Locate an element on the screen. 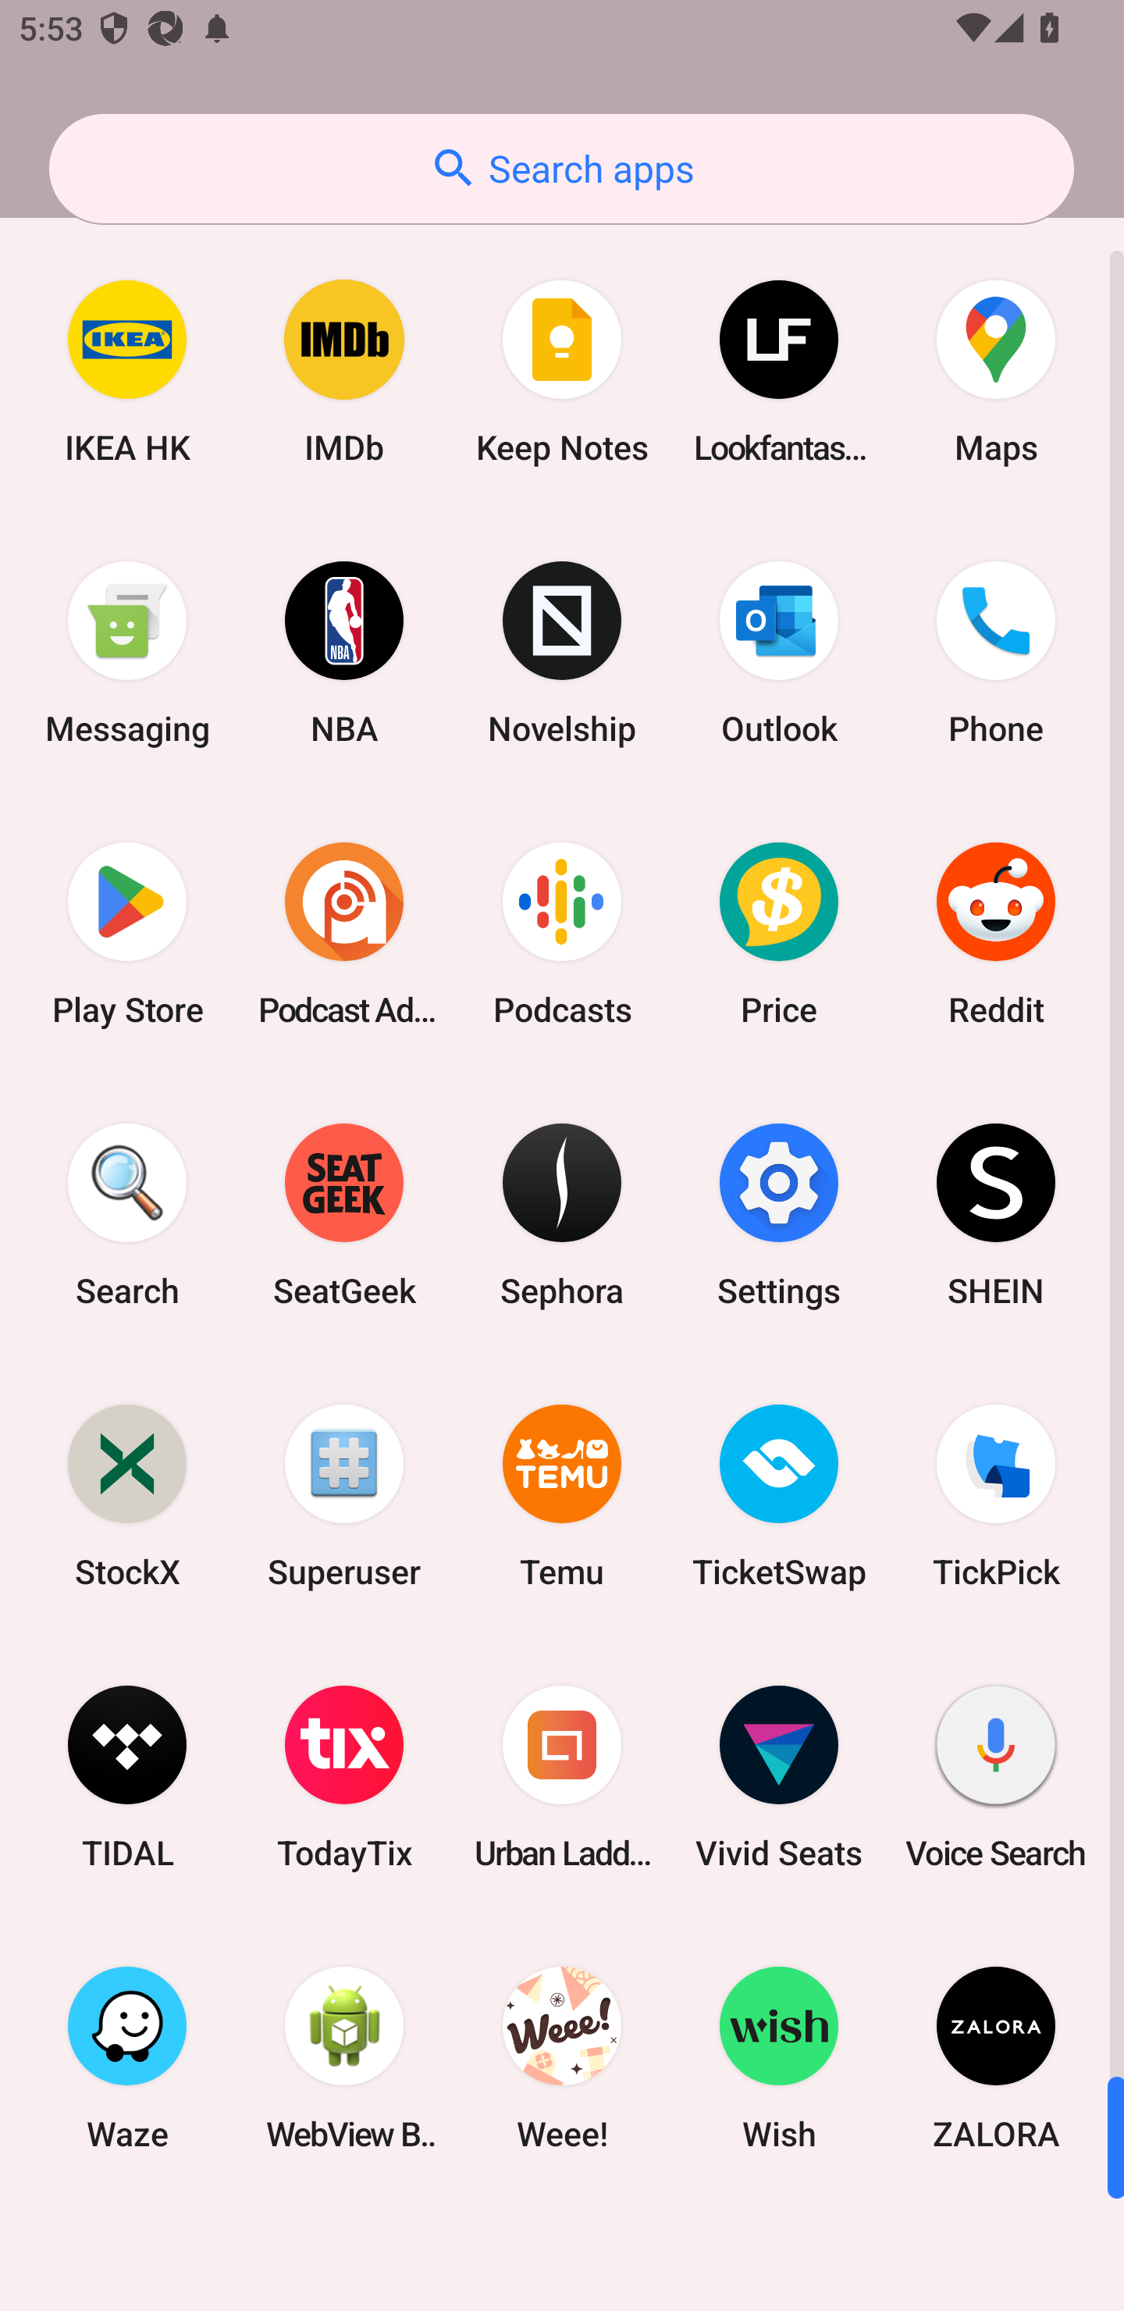 The height and width of the screenshot is (2311, 1124). SHEIN is located at coordinates (996, 1214).